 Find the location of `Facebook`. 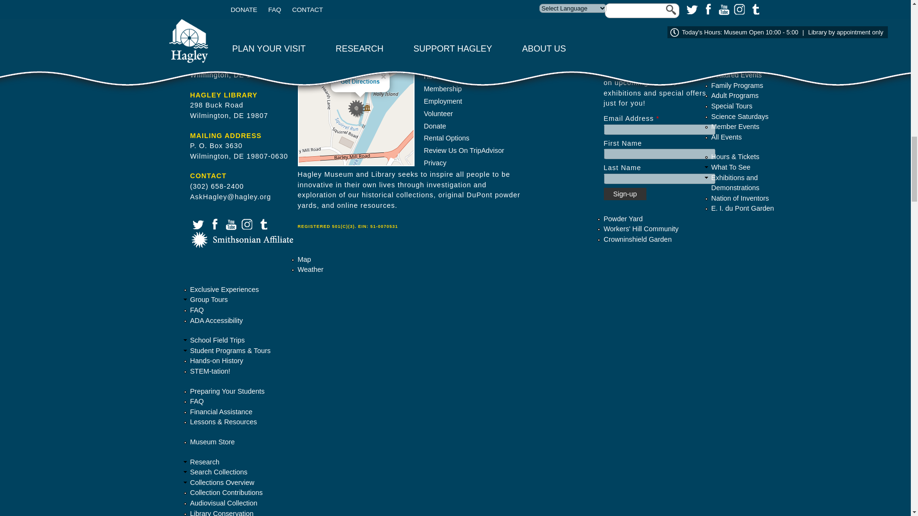

Facebook is located at coordinates (214, 223).